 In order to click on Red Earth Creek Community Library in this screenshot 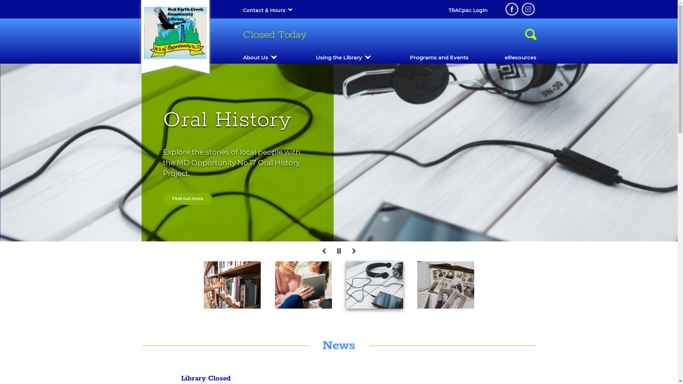, I will do `click(175, 33)`.